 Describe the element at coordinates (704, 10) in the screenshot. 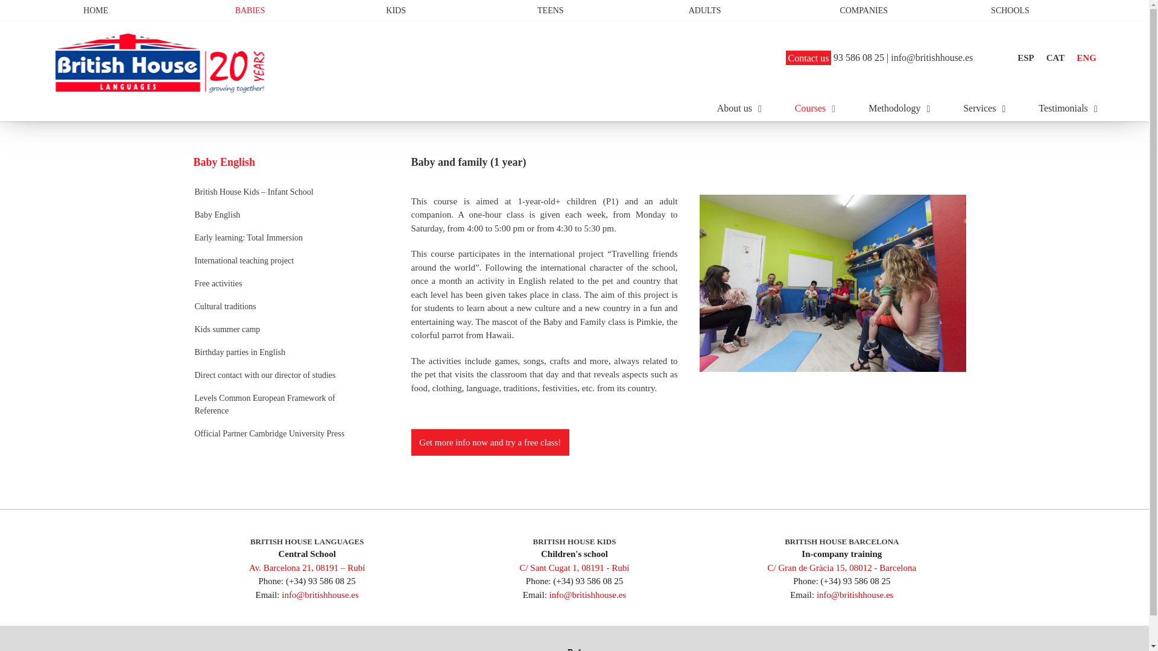

I see `ADULTS` at that location.